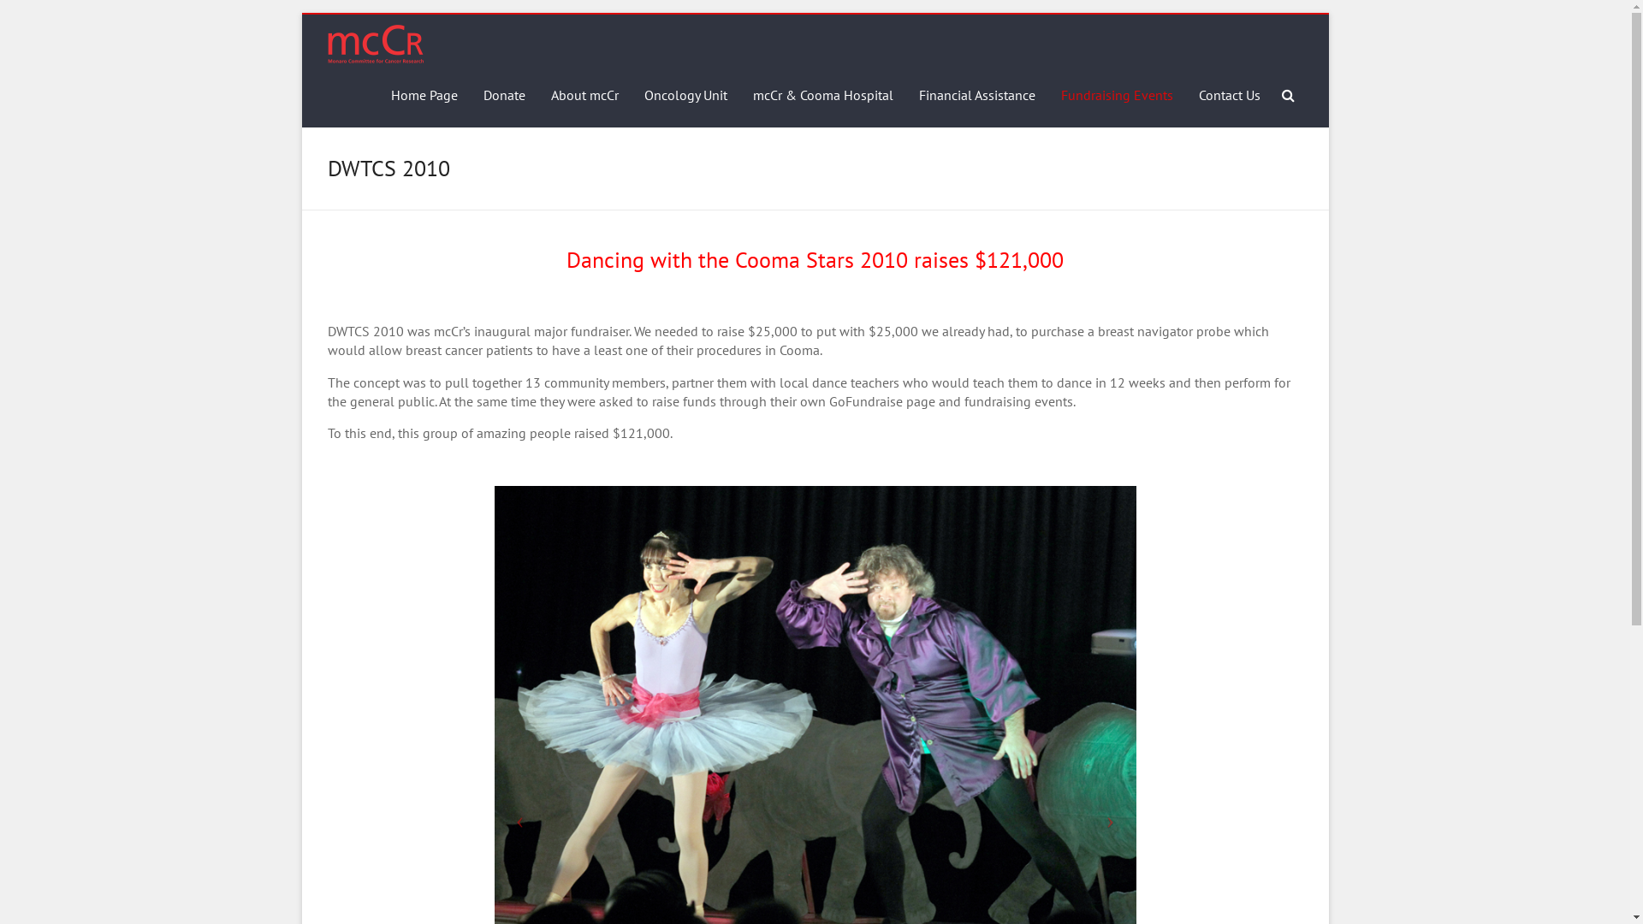  I want to click on Home Page, so click(424, 96).